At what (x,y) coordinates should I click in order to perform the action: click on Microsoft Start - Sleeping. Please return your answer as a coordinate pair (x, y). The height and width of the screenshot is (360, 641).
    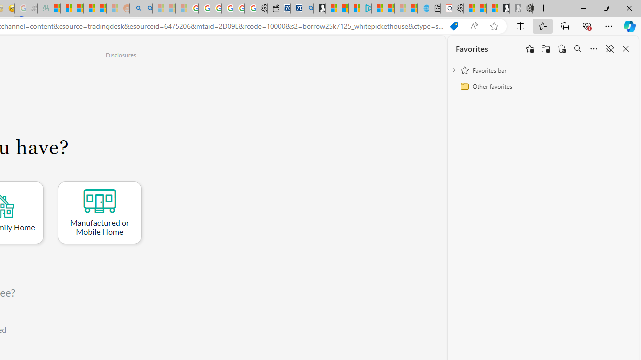
    Looking at the image, I should click on (400, 9).